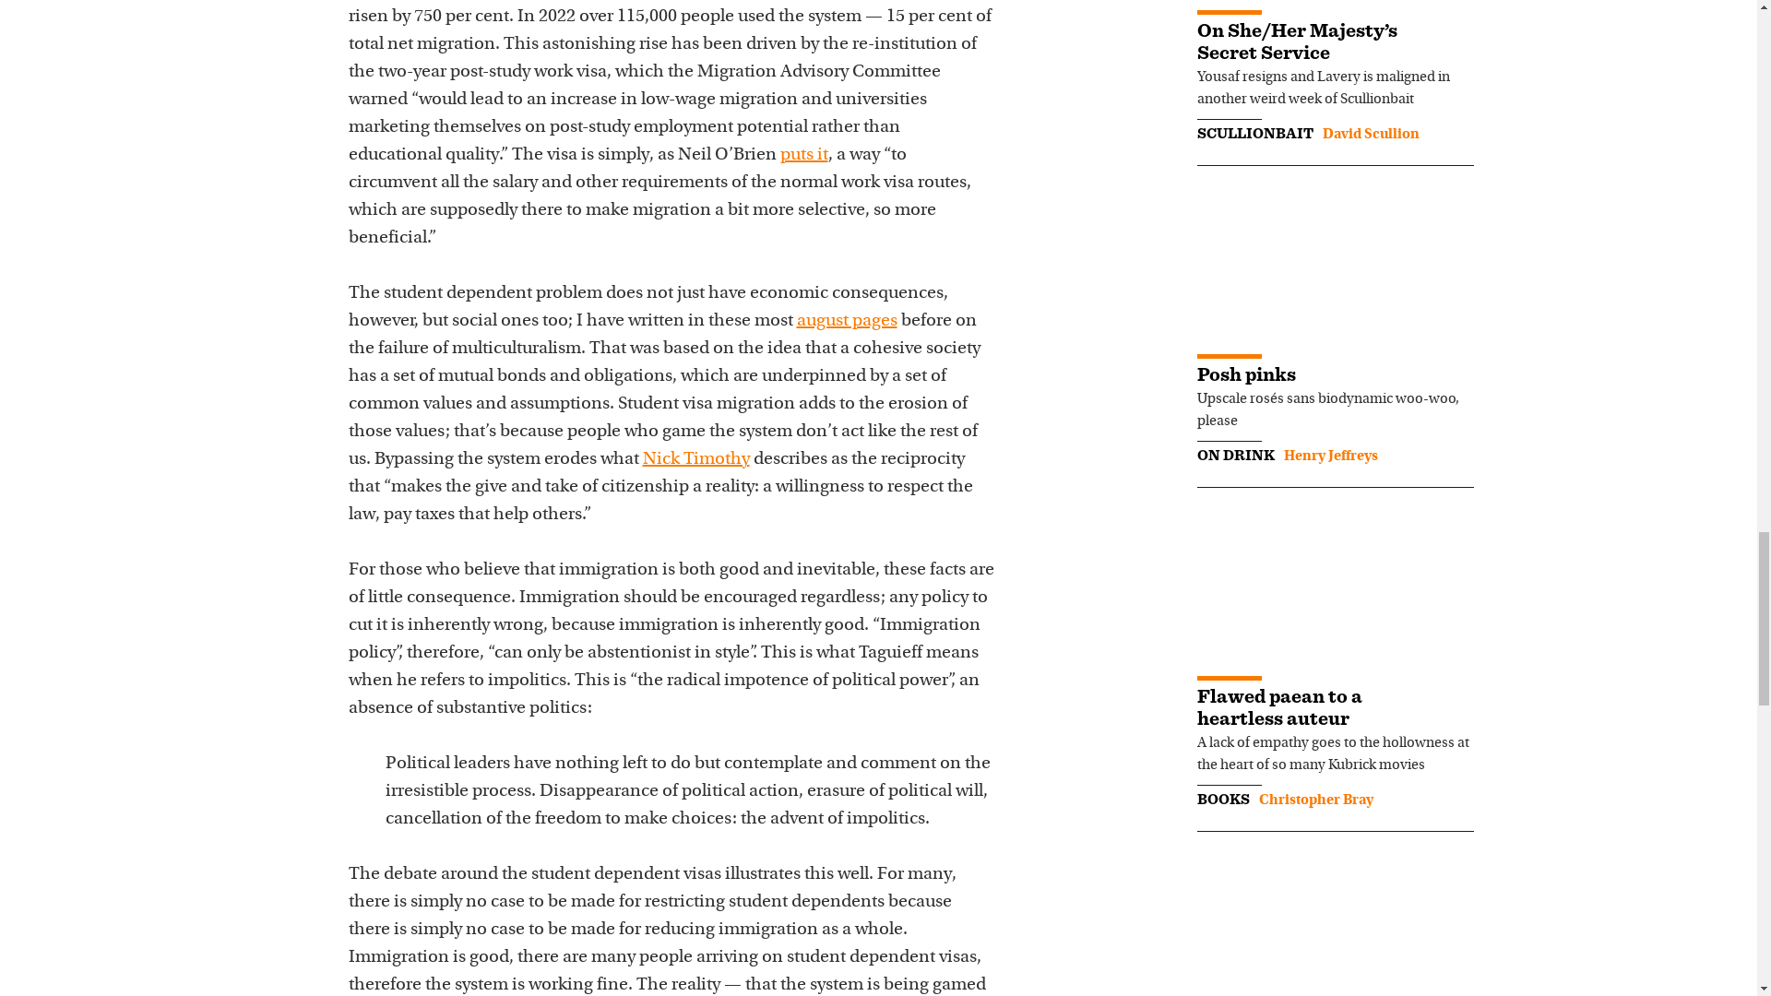 This screenshot has width=1771, height=996. What do you see at coordinates (1371, 135) in the screenshot?
I see `Posts by David Scullion` at bounding box center [1371, 135].